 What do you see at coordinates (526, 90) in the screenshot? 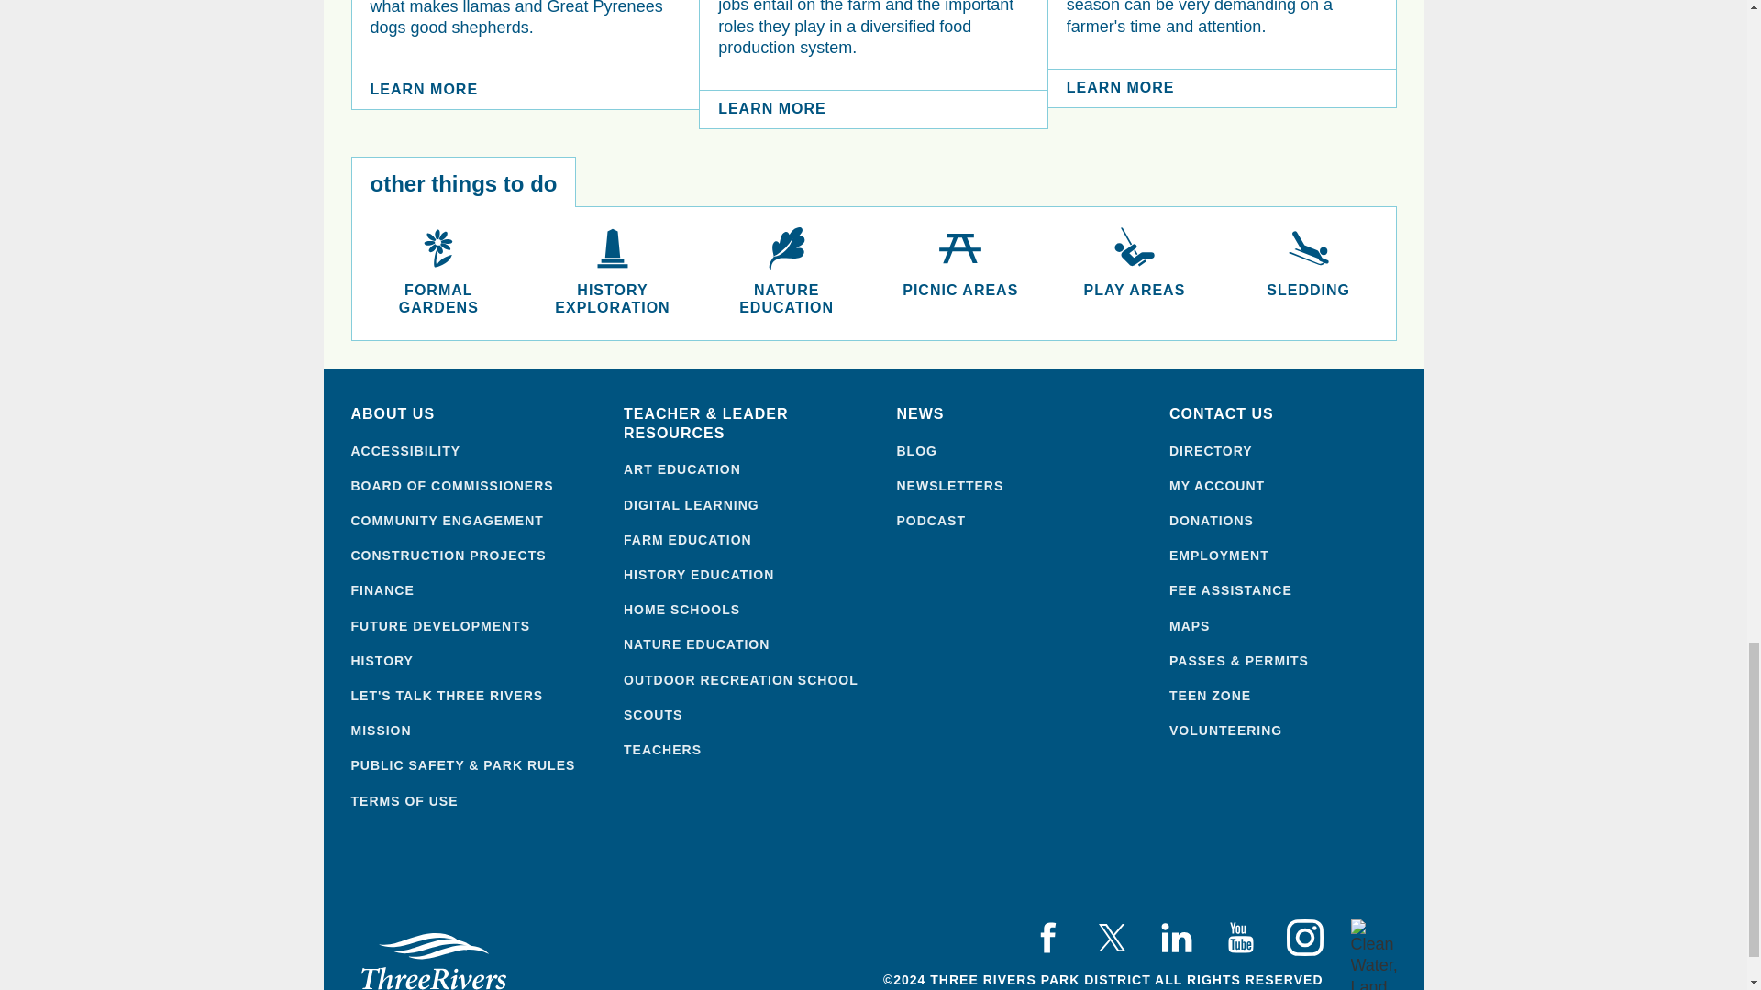
I see `LEARN MORE` at bounding box center [526, 90].